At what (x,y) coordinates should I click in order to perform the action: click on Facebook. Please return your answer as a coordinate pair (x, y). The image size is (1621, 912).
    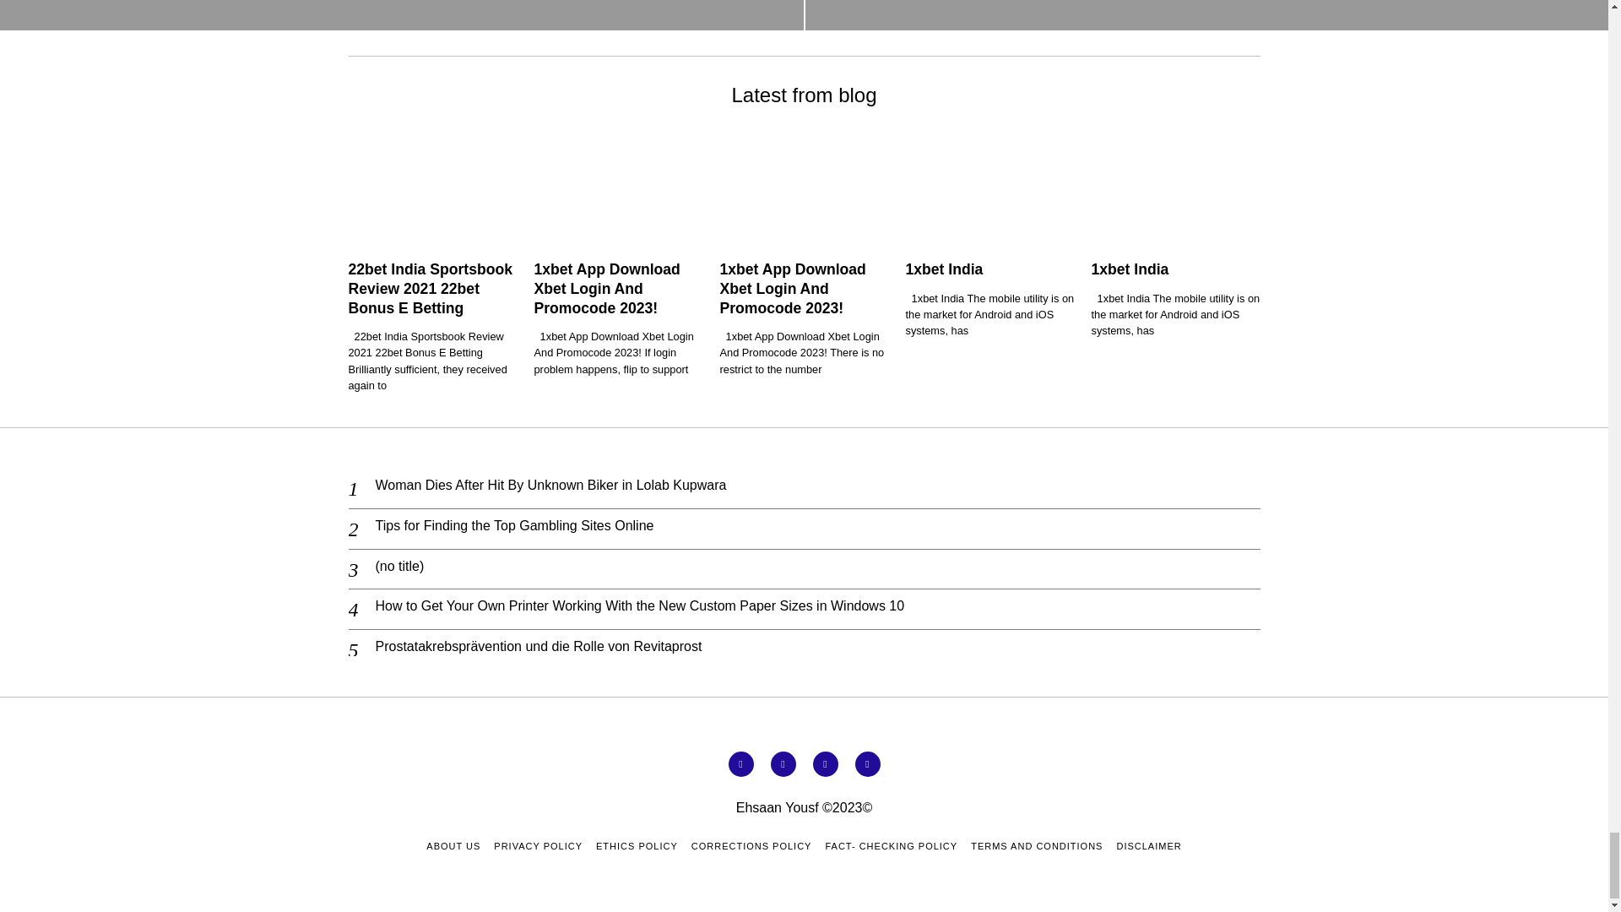
    Looking at the image, I should click on (740, 763).